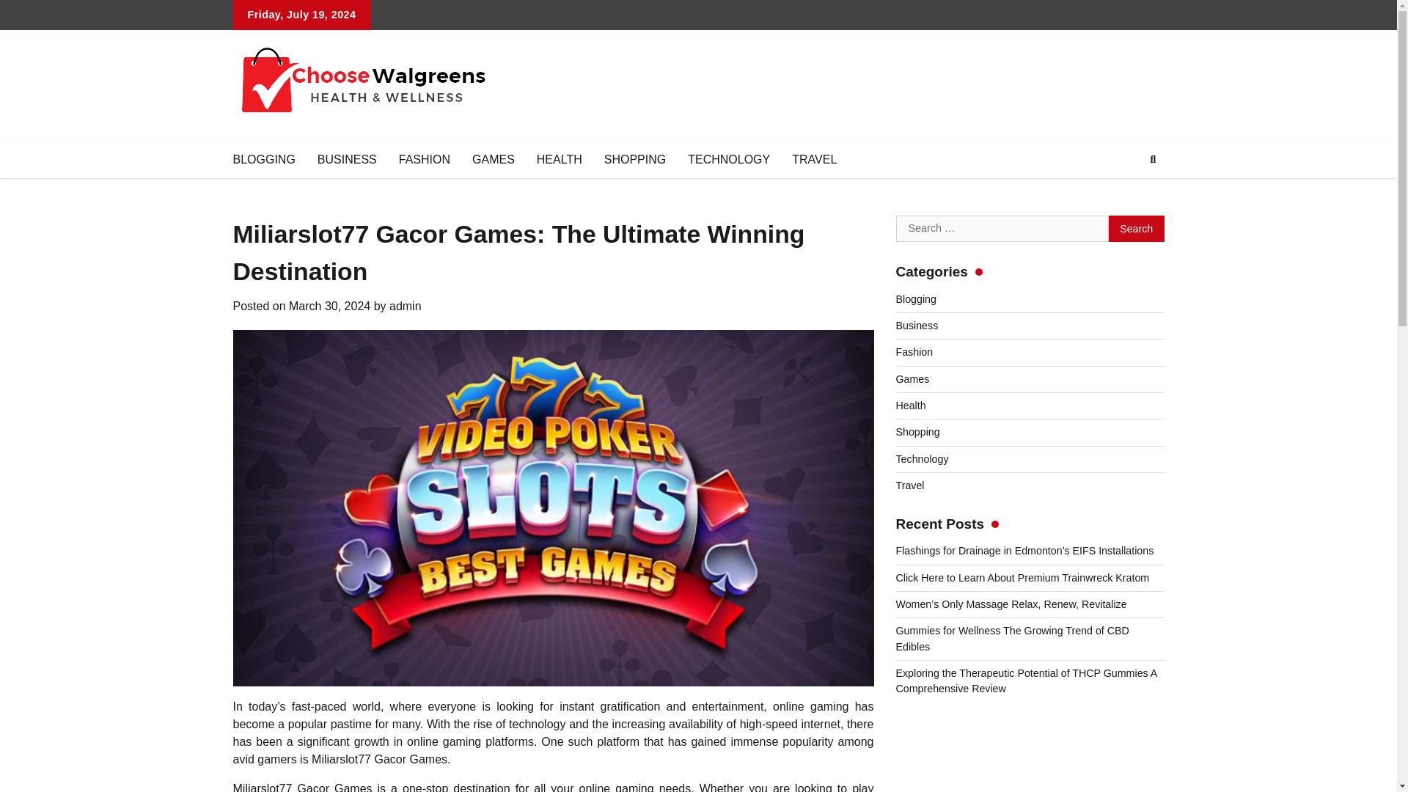 The height and width of the screenshot is (792, 1408). What do you see at coordinates (635, 159) in the screenshot?
I see `SHOPPING` at bounding box center [635, 159].